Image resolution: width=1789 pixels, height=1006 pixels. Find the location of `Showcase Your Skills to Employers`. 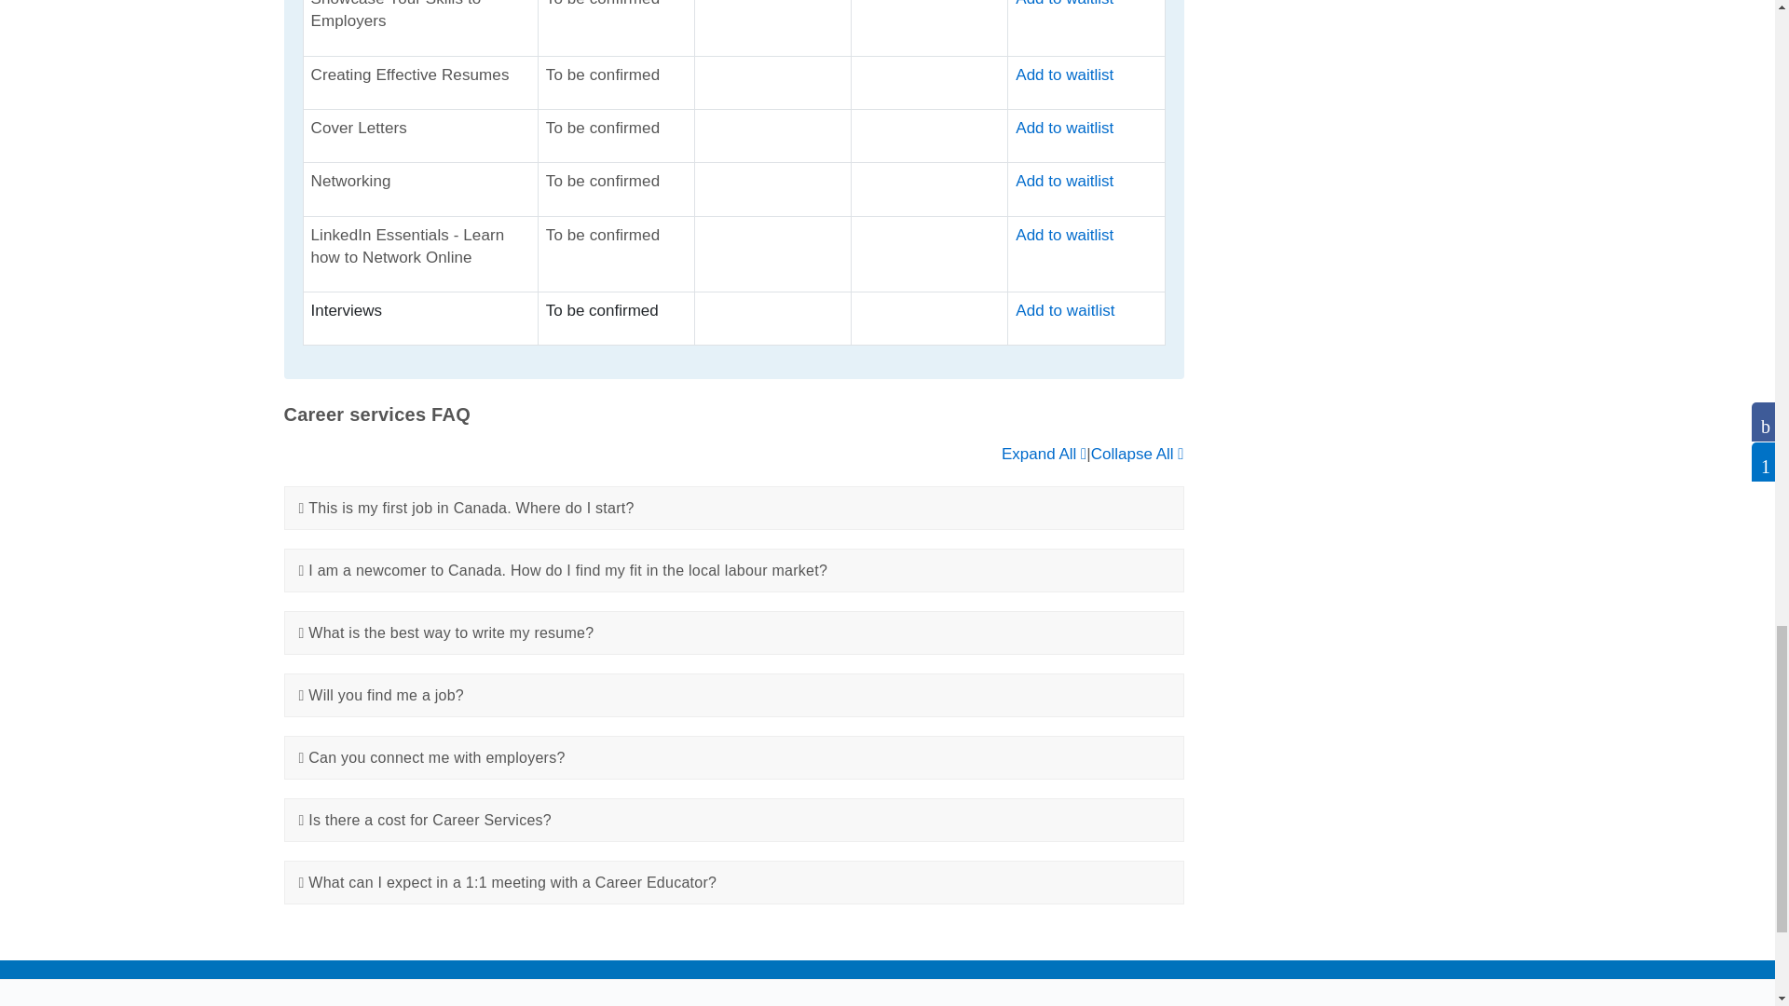

Showcase Your Skills to Employers is located at coordinates (1067, 4).